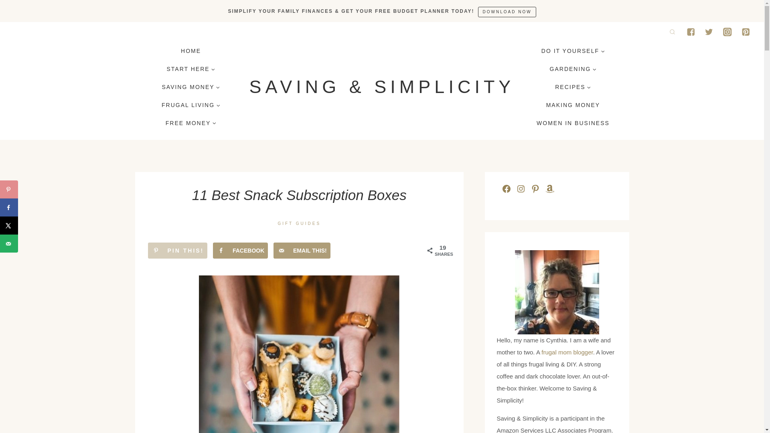 The image size is (770, 433). I want to click on Save to Pinterest, so click(9, 189).